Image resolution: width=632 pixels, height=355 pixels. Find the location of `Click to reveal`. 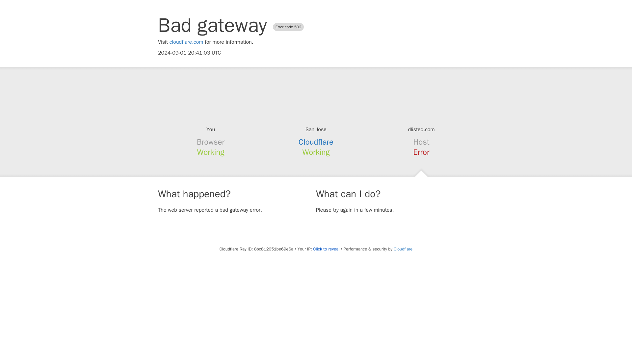

Click to reveal is located at coordinates (326, 249).